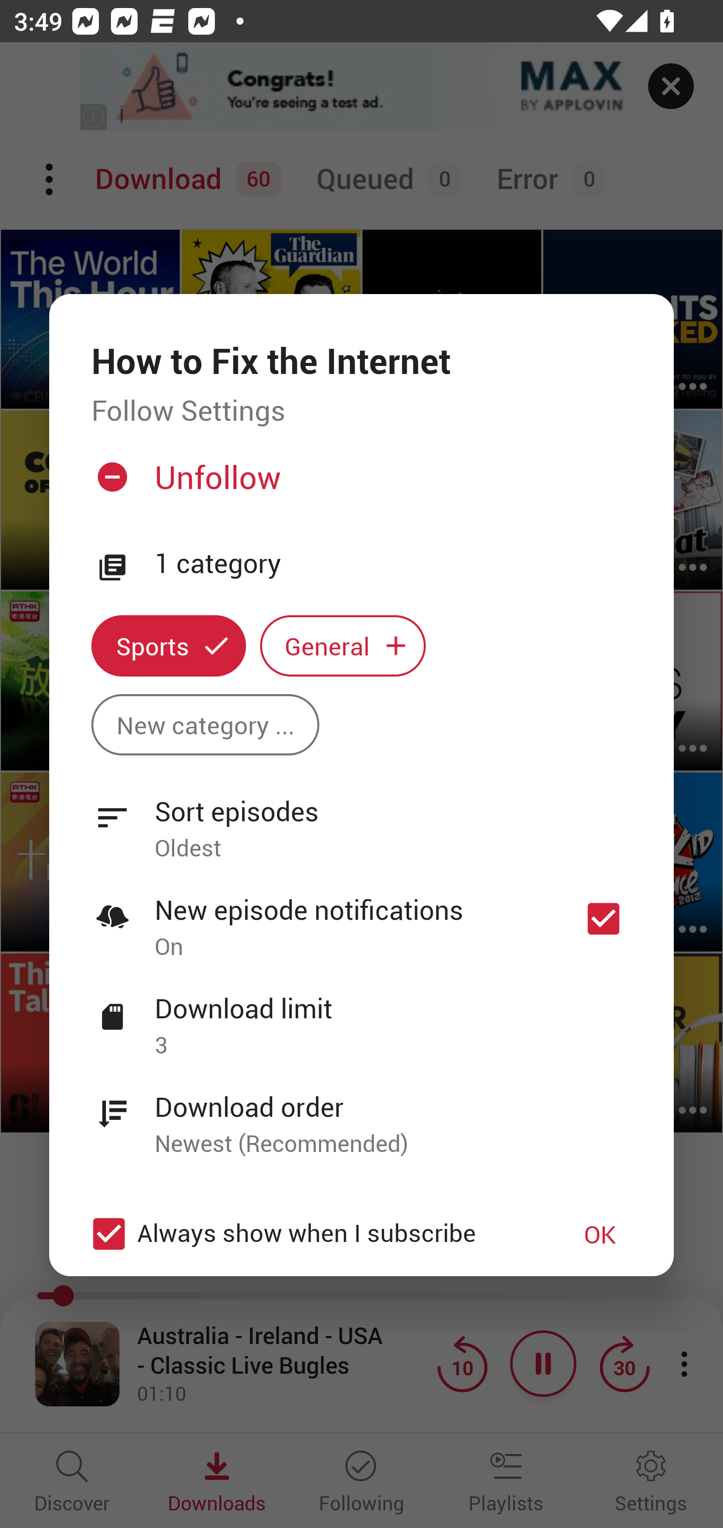  I want to click on Download limit 3, so click(361, 1016).